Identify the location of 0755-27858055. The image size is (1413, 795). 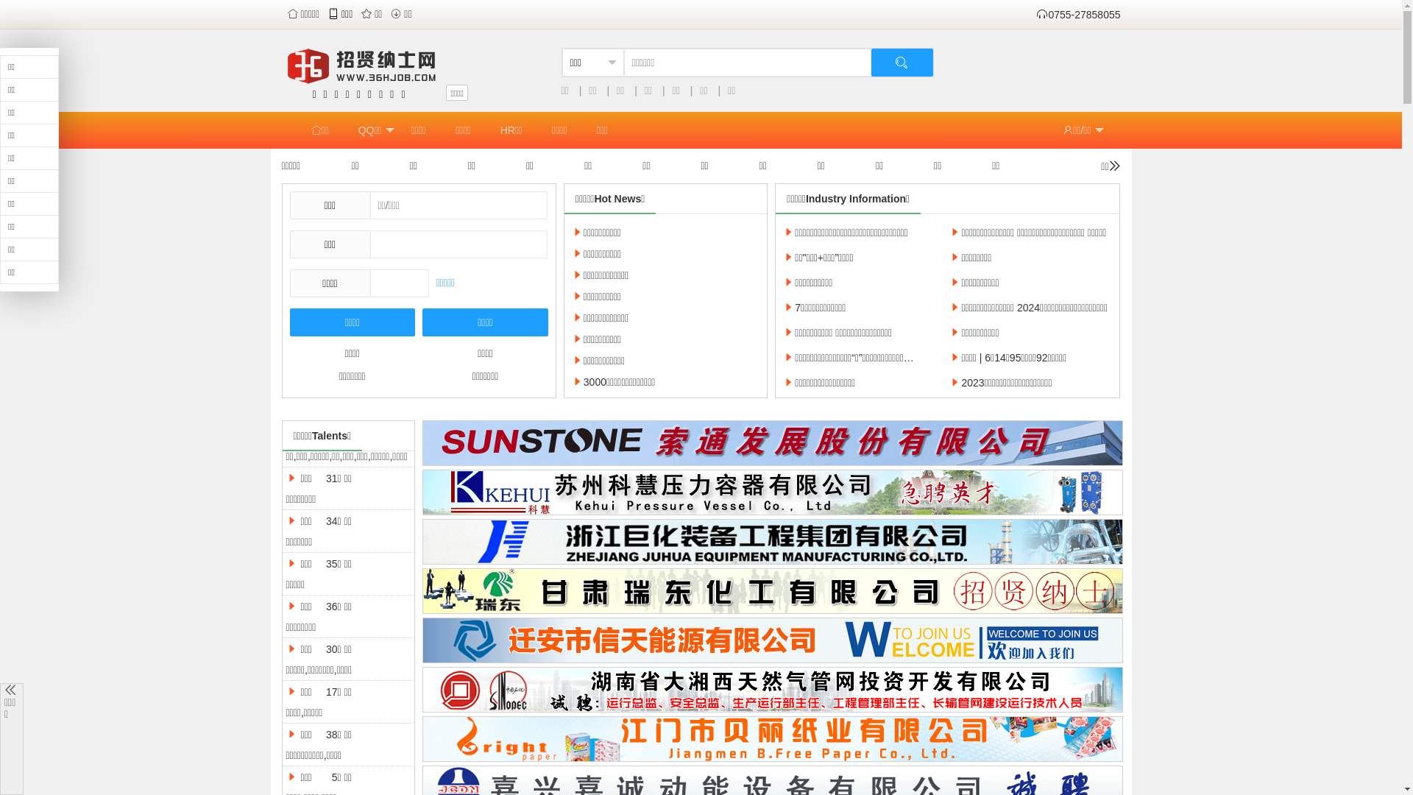
(1078, 15).